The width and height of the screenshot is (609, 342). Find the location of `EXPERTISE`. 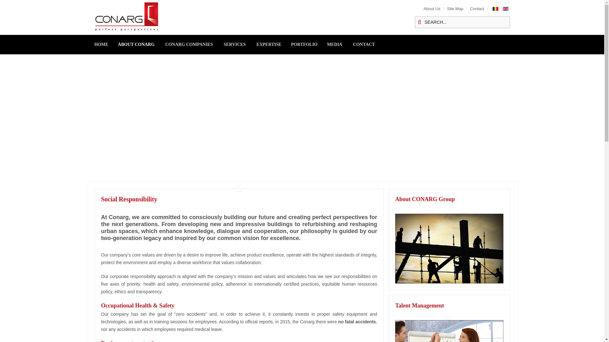

EXPERTISE is located at coordinates (273, 44).